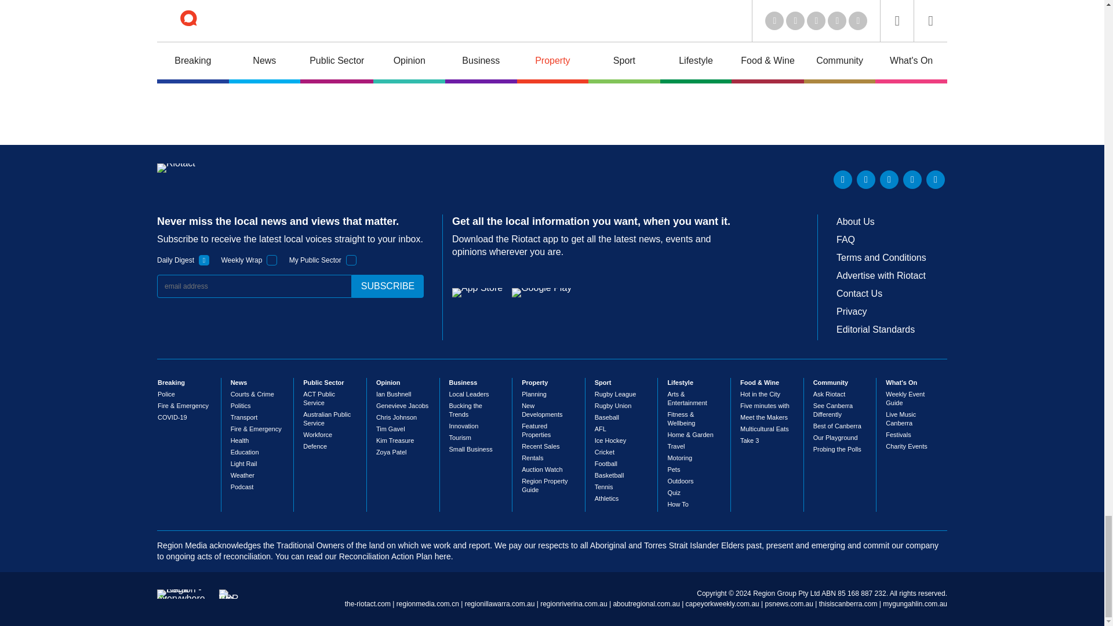 The width and height of the screenshot is (1113, 626). I want to click on subscribe, so click(387, 286).